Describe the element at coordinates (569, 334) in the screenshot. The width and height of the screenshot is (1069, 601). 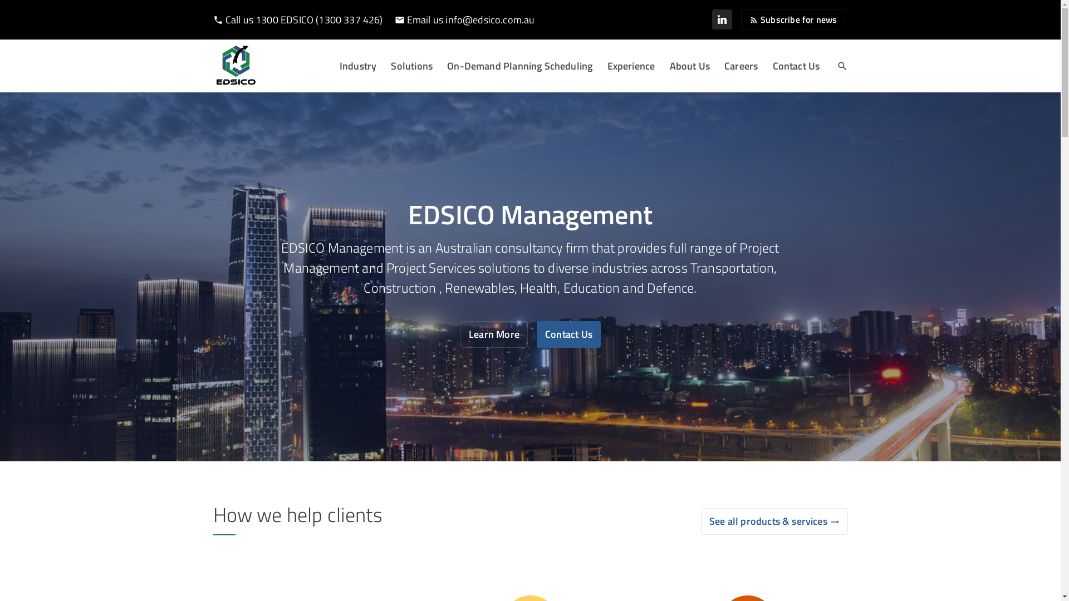
I see `Contact Us` at that location.